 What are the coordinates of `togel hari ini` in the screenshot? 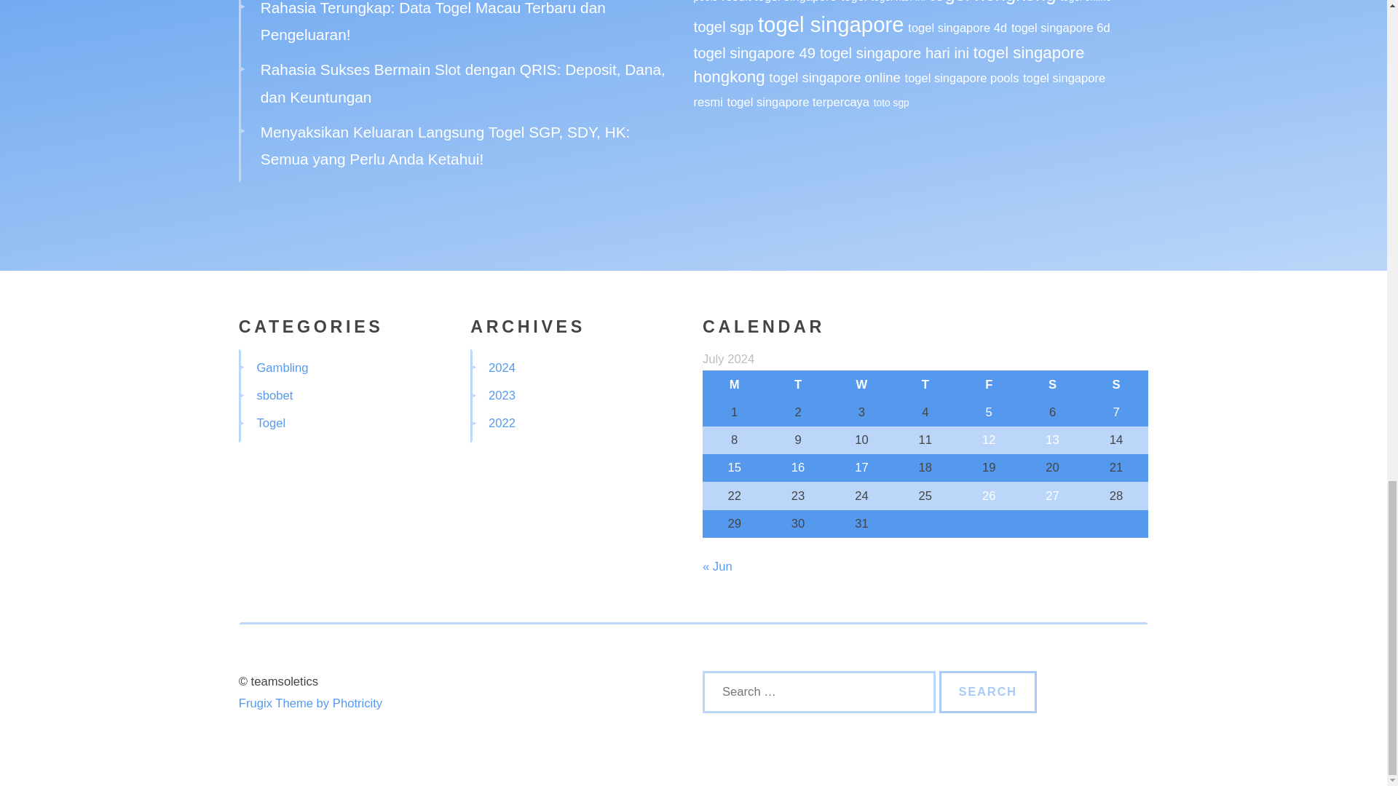 It's located at (897, 1).